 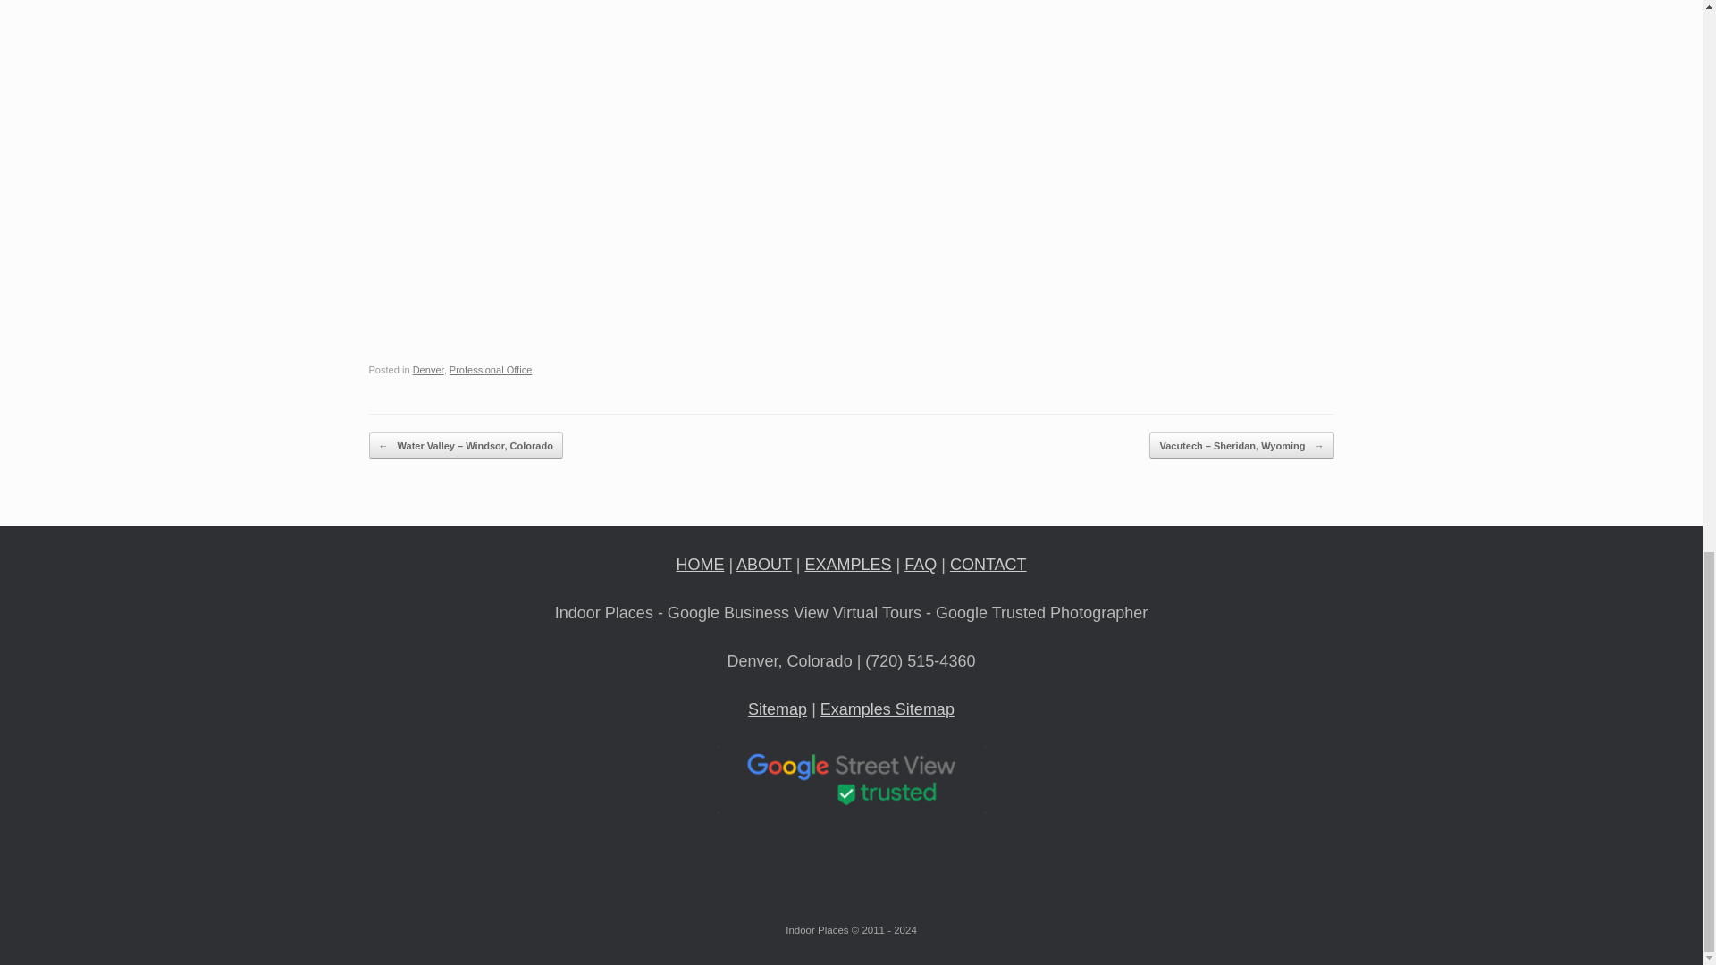 What do you see at coordinates (700, 565) in the screenshot?
I see `HOME` at bounding box center [700, 565].